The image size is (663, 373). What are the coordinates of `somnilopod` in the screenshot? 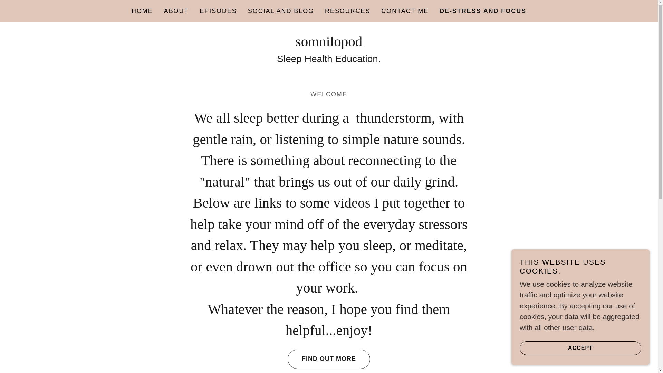 It's located at (329, 44).